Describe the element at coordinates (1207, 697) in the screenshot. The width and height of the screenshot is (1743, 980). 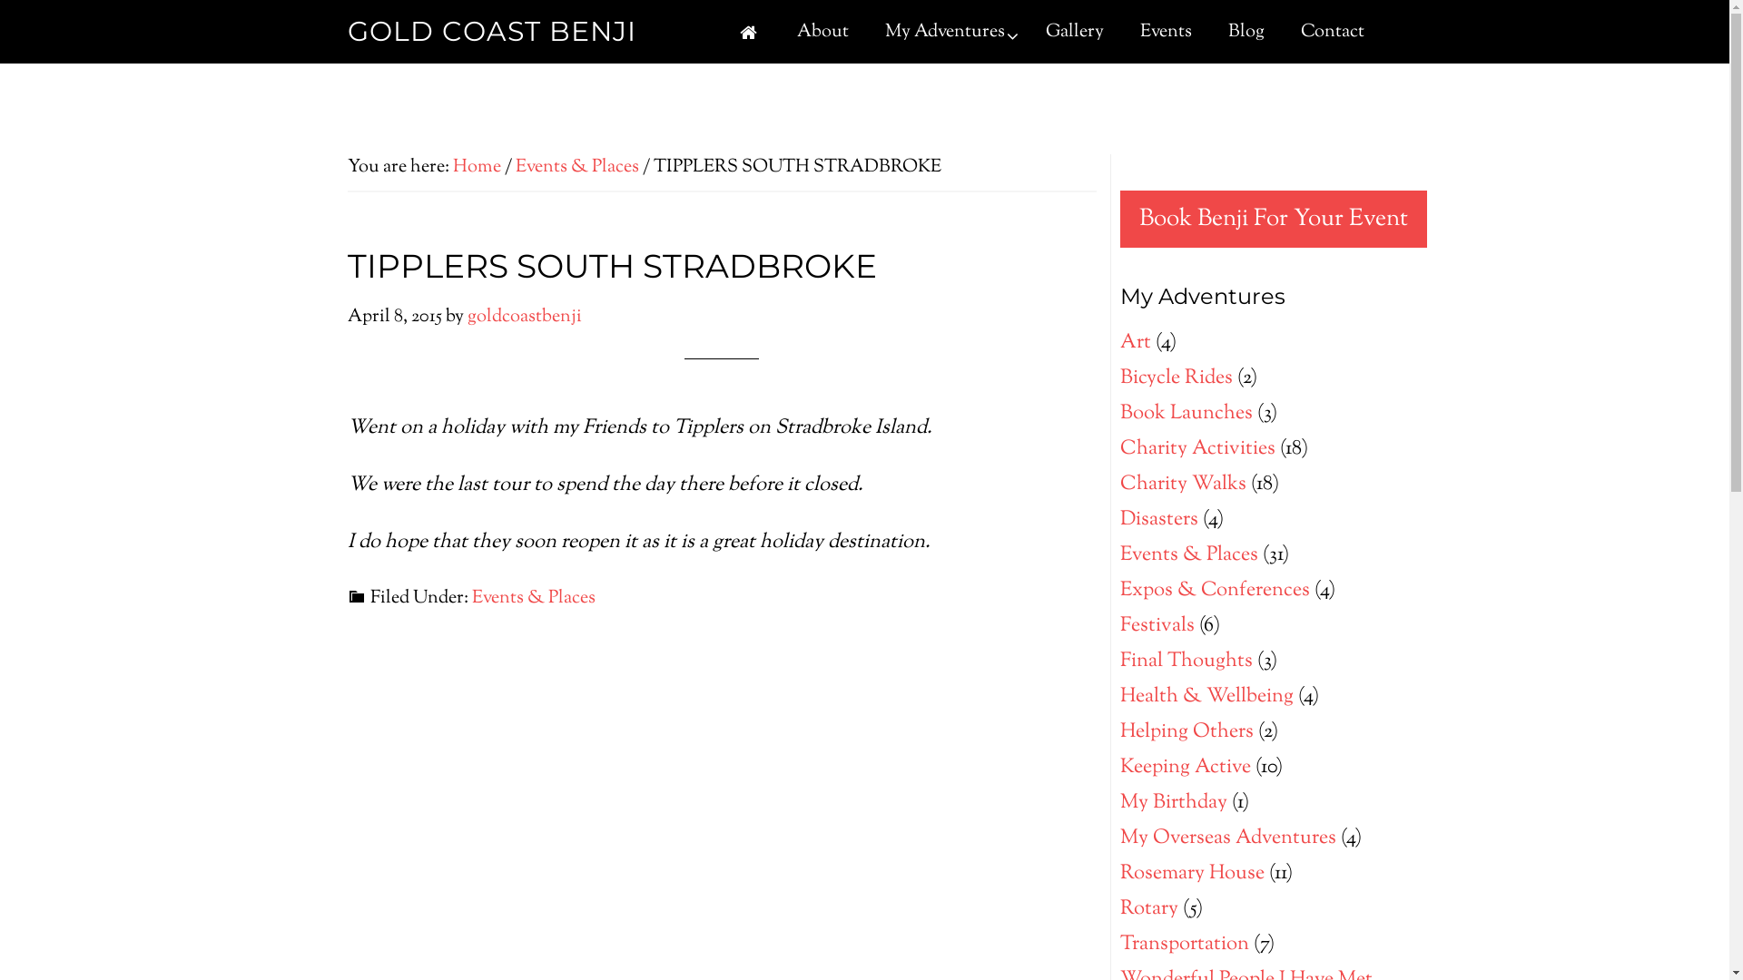
I see `Health & Wellbeing` at that location.